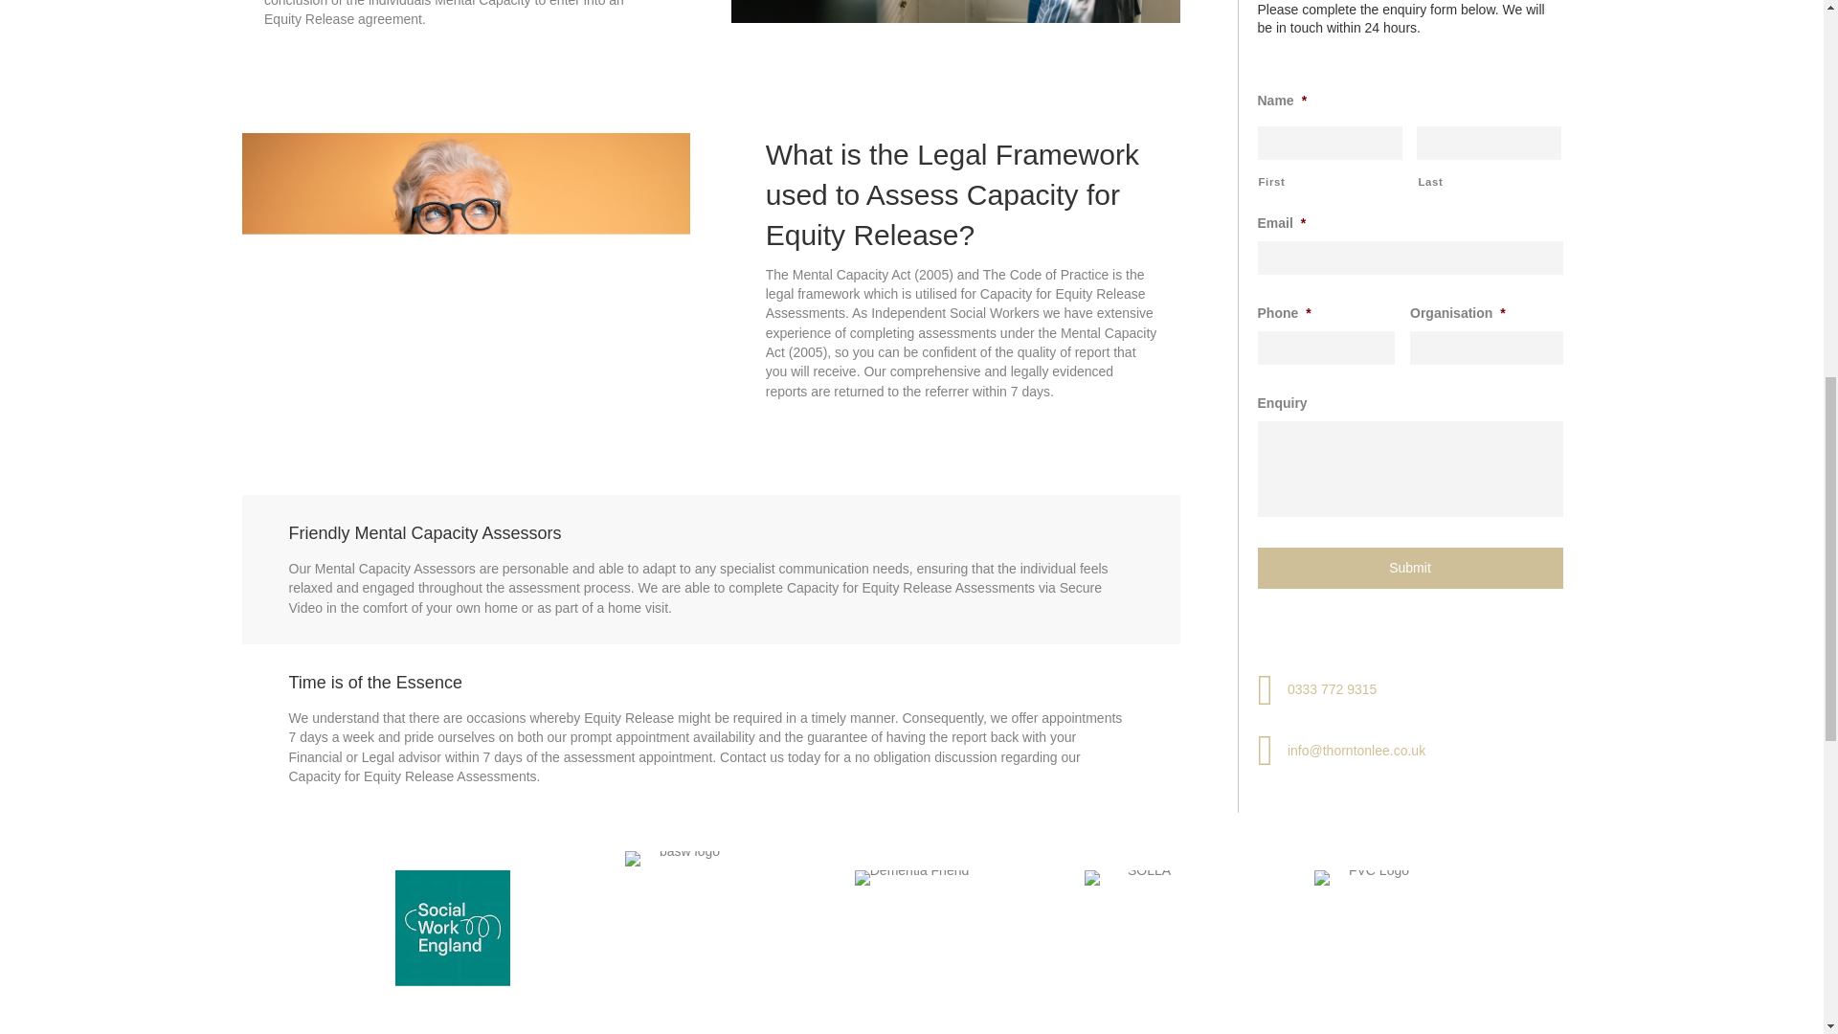  Describe the element at coordinates (682, 893) in the screenshot. I see `basw logo` at that location.